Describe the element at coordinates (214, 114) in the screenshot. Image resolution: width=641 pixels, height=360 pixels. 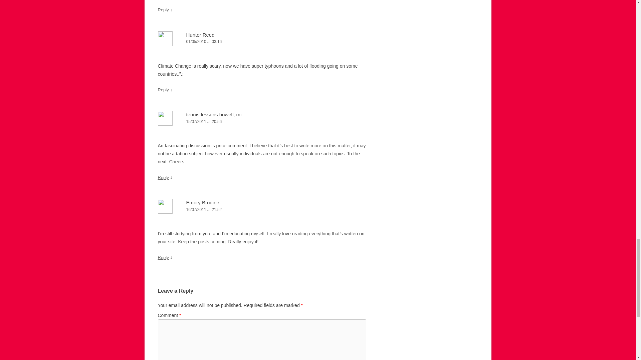
I see `tennis lessons howell, mi` at that location.